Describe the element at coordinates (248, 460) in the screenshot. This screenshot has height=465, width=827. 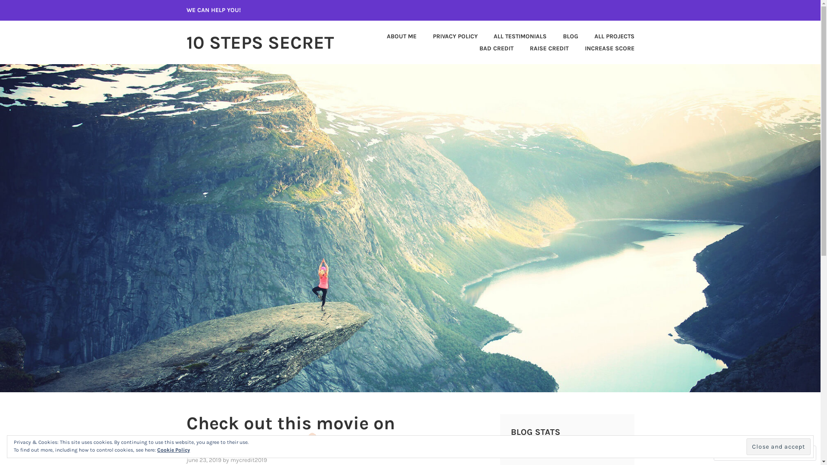
I see `mycredit2019` at that location.